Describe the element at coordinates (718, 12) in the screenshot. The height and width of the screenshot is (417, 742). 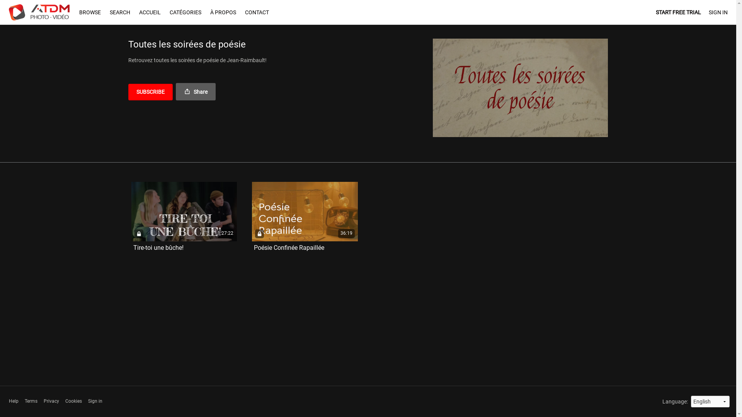
I see `SIGN IN` at that location.